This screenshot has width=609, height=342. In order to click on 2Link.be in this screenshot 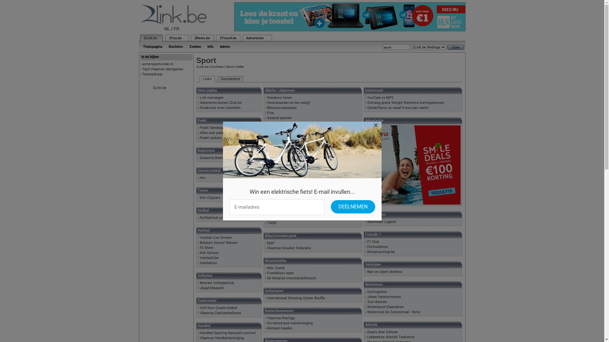, I will do `click(160, 88)`.